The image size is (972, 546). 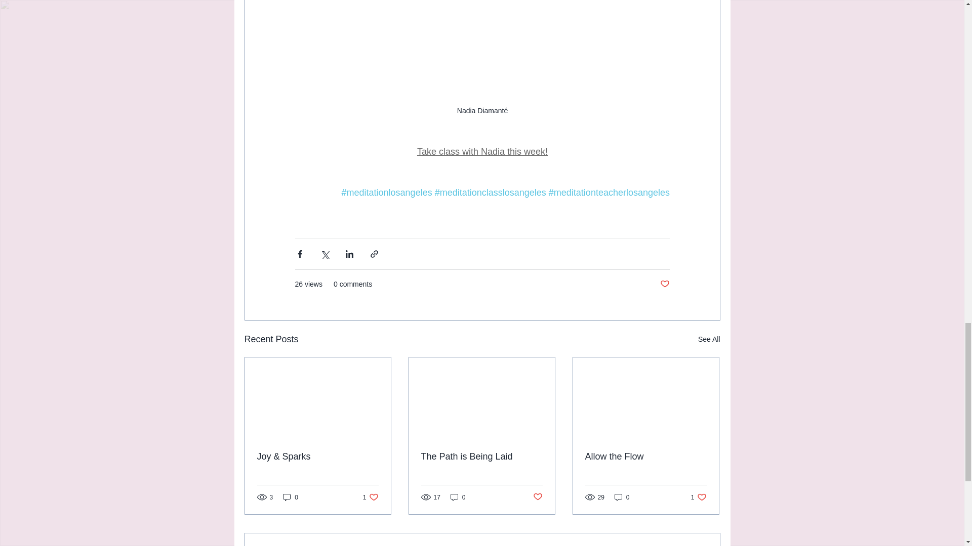 I want to click on Allow the Flow, so click(x=709, y=339).